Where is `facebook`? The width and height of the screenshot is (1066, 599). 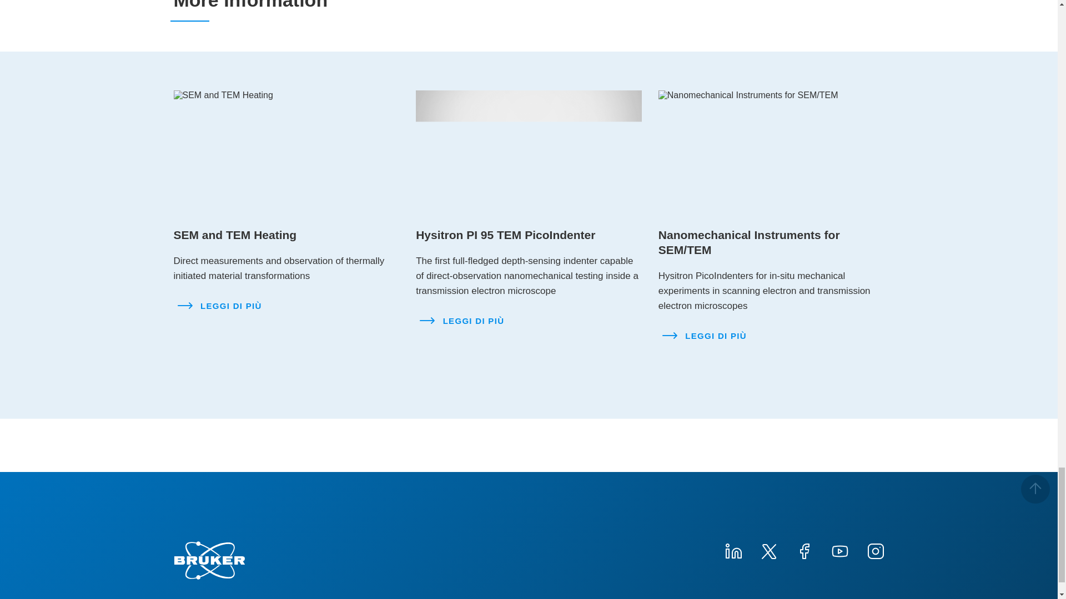 facebook is located at coordinates (804, 550).